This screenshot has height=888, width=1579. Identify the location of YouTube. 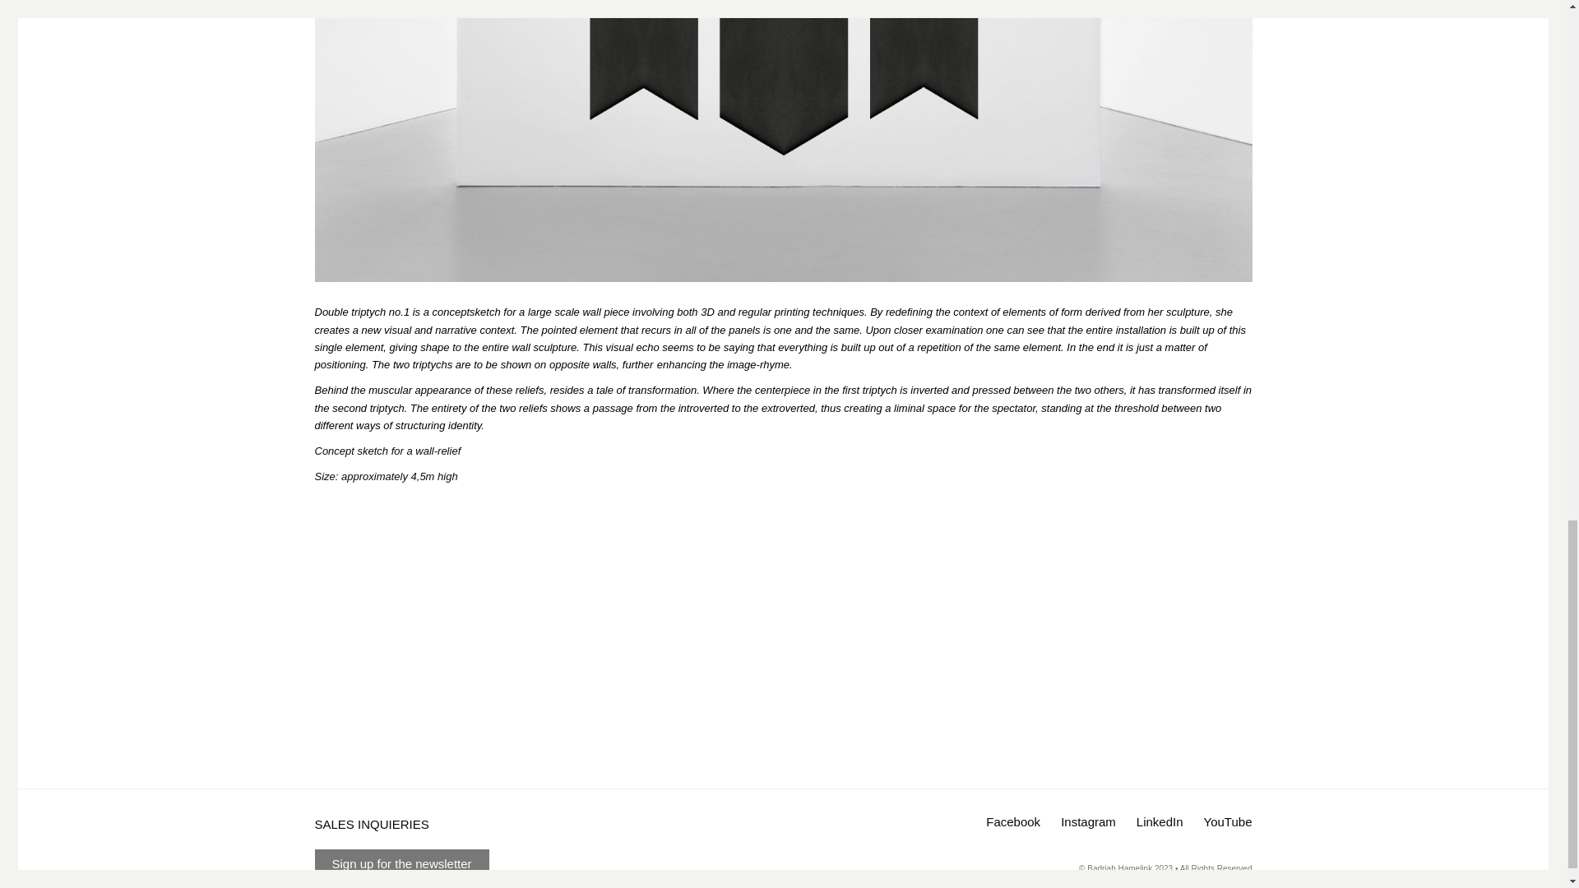
(1227, 822).